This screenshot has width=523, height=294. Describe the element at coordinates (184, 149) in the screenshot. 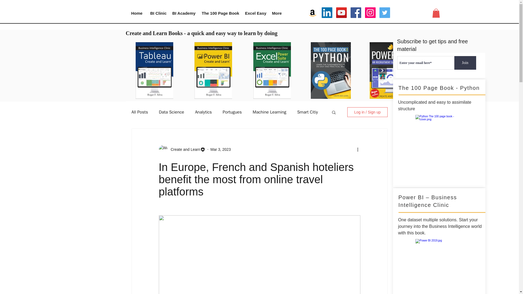

I see `Create and Learn` at that location.